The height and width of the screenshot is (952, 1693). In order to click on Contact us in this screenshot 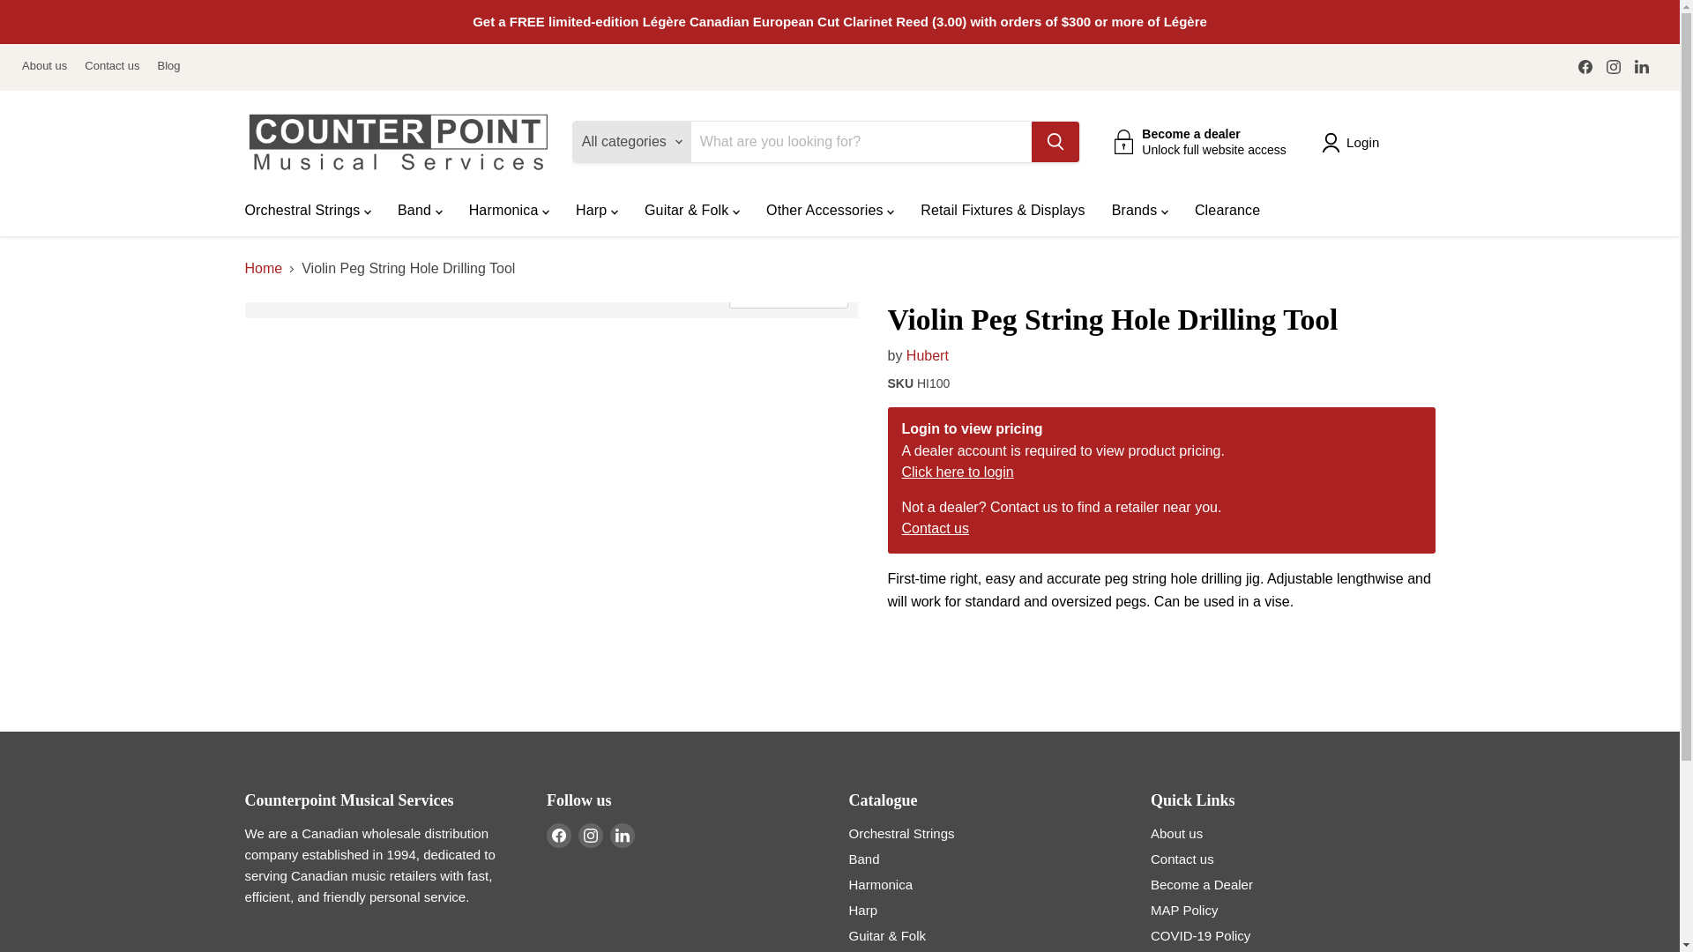, I will do `click(111, 67)`.